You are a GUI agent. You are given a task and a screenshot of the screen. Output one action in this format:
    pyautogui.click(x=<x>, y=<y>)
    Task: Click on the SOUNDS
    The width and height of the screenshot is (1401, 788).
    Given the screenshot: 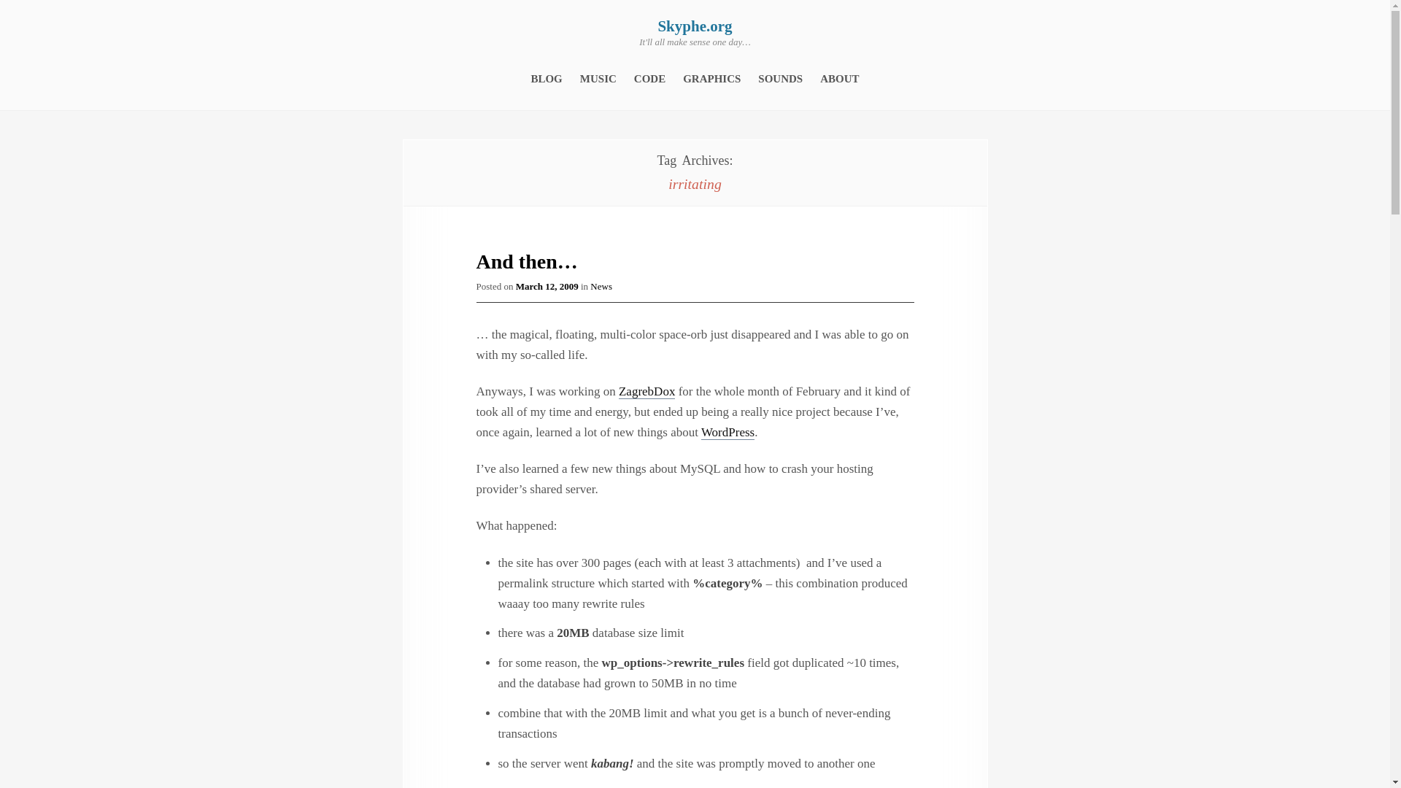 What is the action you would take?
    pyautogui.click(x=780, y=79)
    